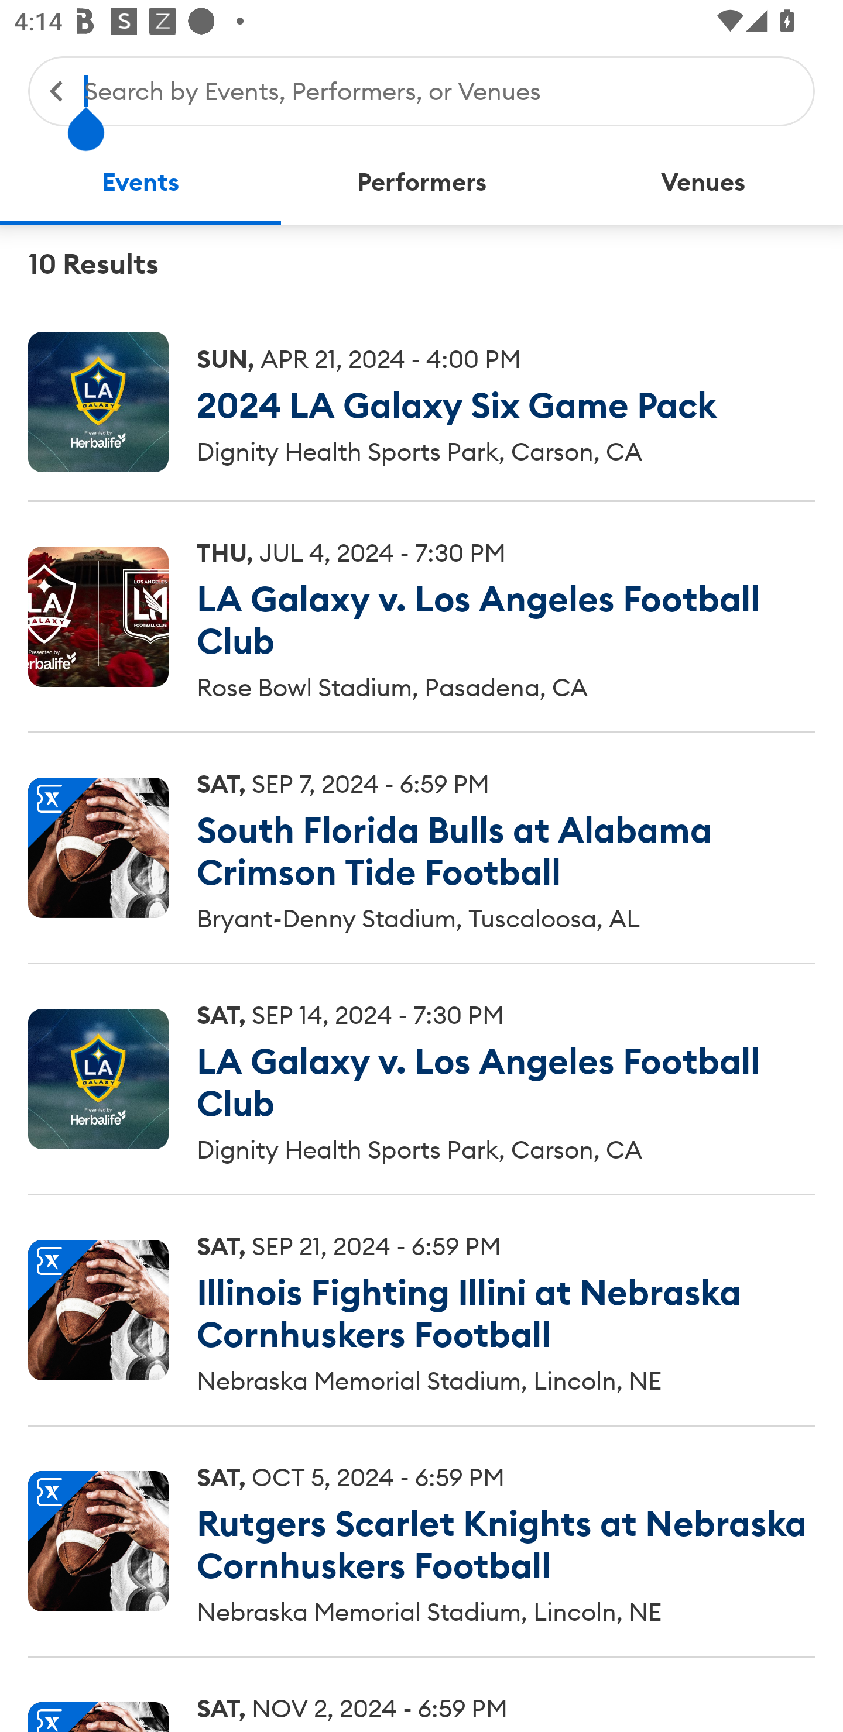 The width and height of the screenshot is (843, 1732). I want to click on Performers, so click(421, 183).